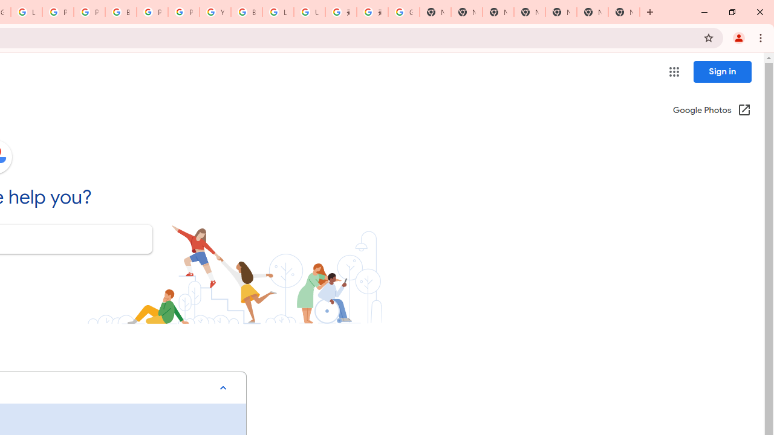  Describe the element at coordinates (624, 12) in the screenshot. I see `New Tab` at that location.